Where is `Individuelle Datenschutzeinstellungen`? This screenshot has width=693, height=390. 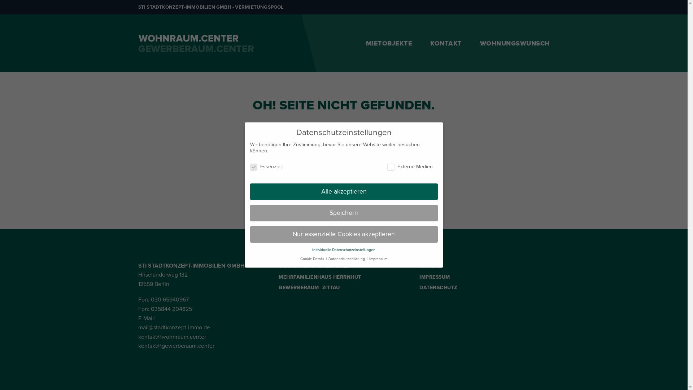
Individuelle Datenschutzeinstellungen is located at coordinates (344, 250).